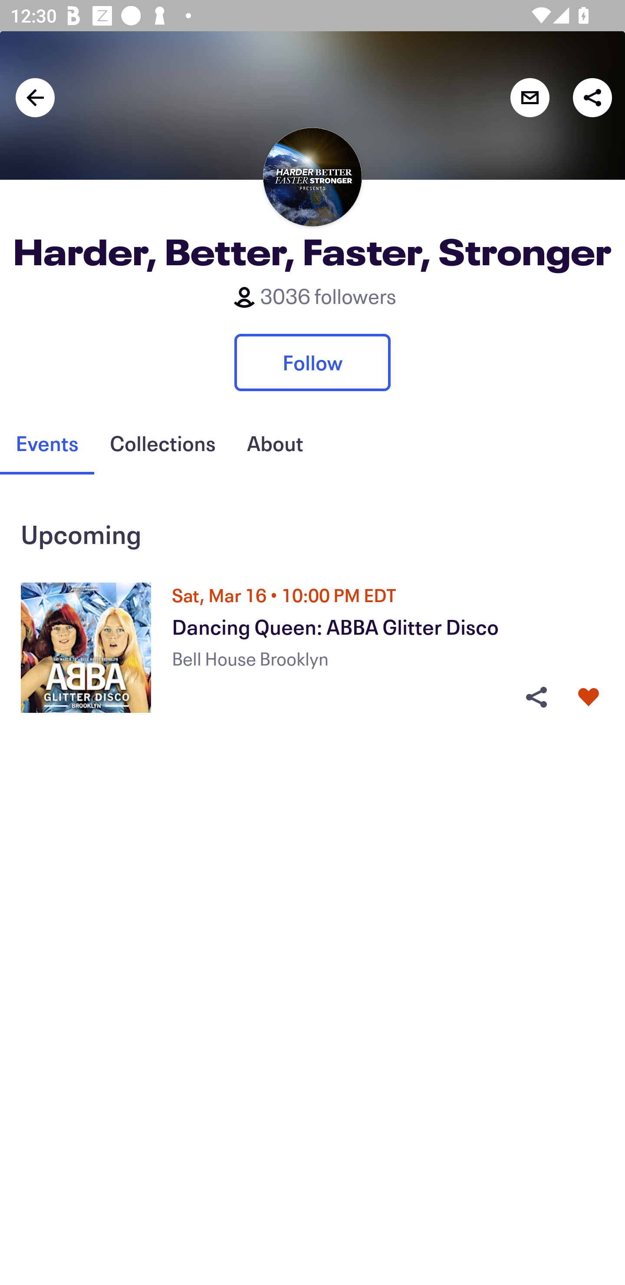  I want to click on Collections, so click(162, 443).